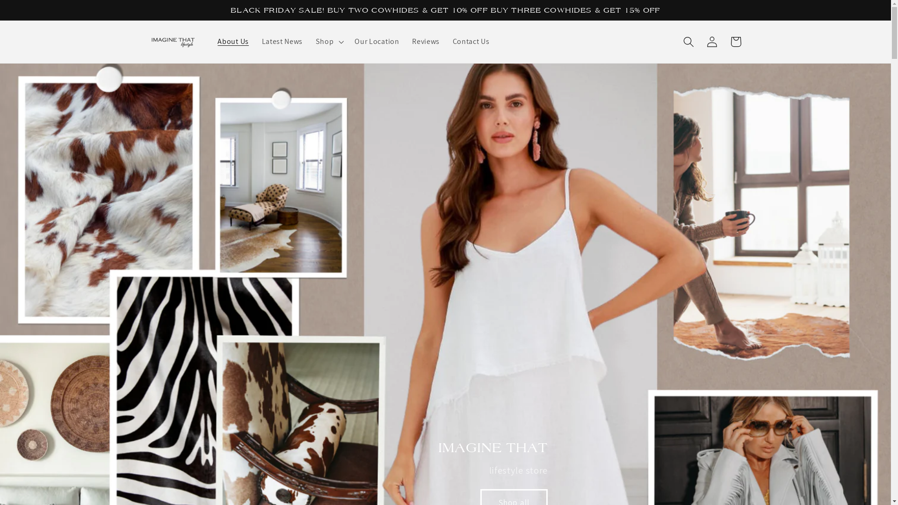 The width and height of the screenshot is (898, 505). Describe the element at coordinates (471, 42) in the screenshot. I see `Contact Us` at that location.